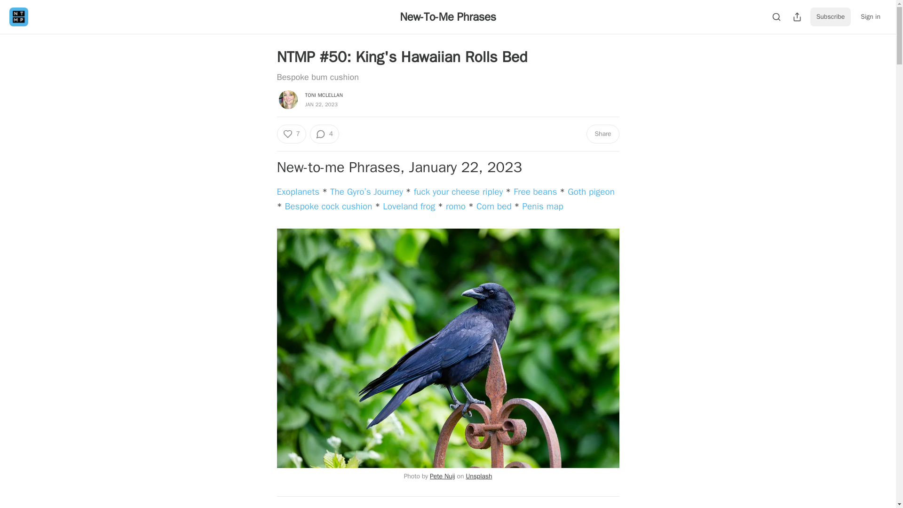 This screenshot has height=508, width=903. What do you see at coordinates (325, 134) in the screenshot?
I see `4` at bounding box center [325, 134].